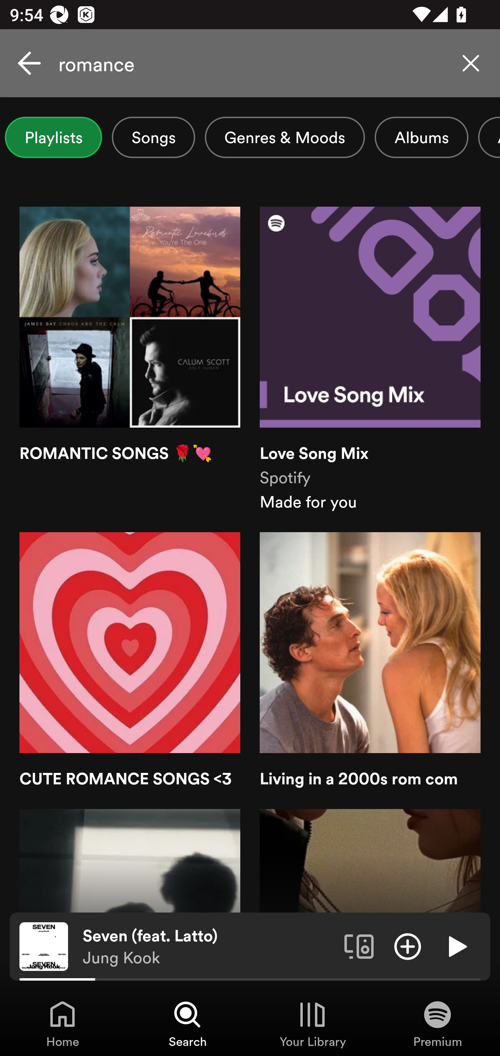 Image resolution: width=500 pixels, height=1056 pixels. What do you see at coordinates (187, 1023) in the screenshot?
I see `Search, Tab 2 of 4 Search Search` at bounding box center [187, 1023].